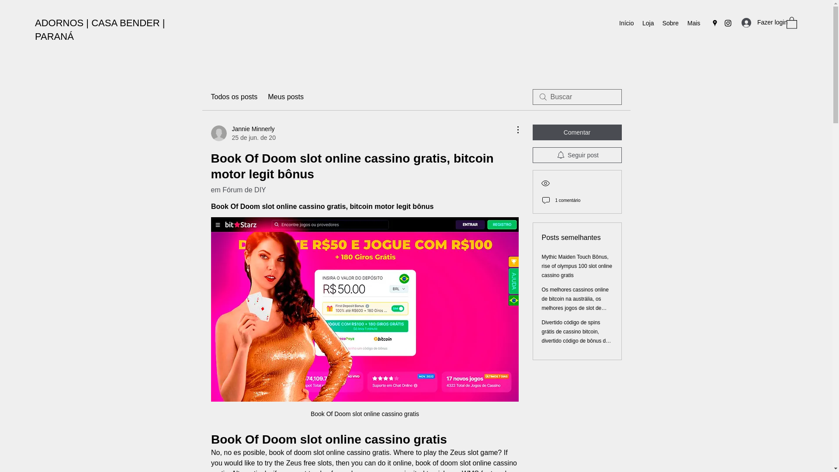 The height and width of the screenshot is (472, 839). I want to click on Meus posts, so click(286, 97).